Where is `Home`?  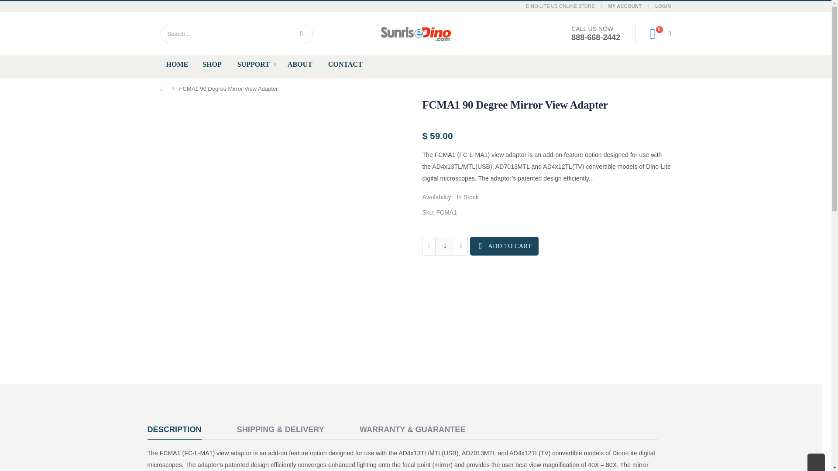 Home is located at coordinates (164, 88).